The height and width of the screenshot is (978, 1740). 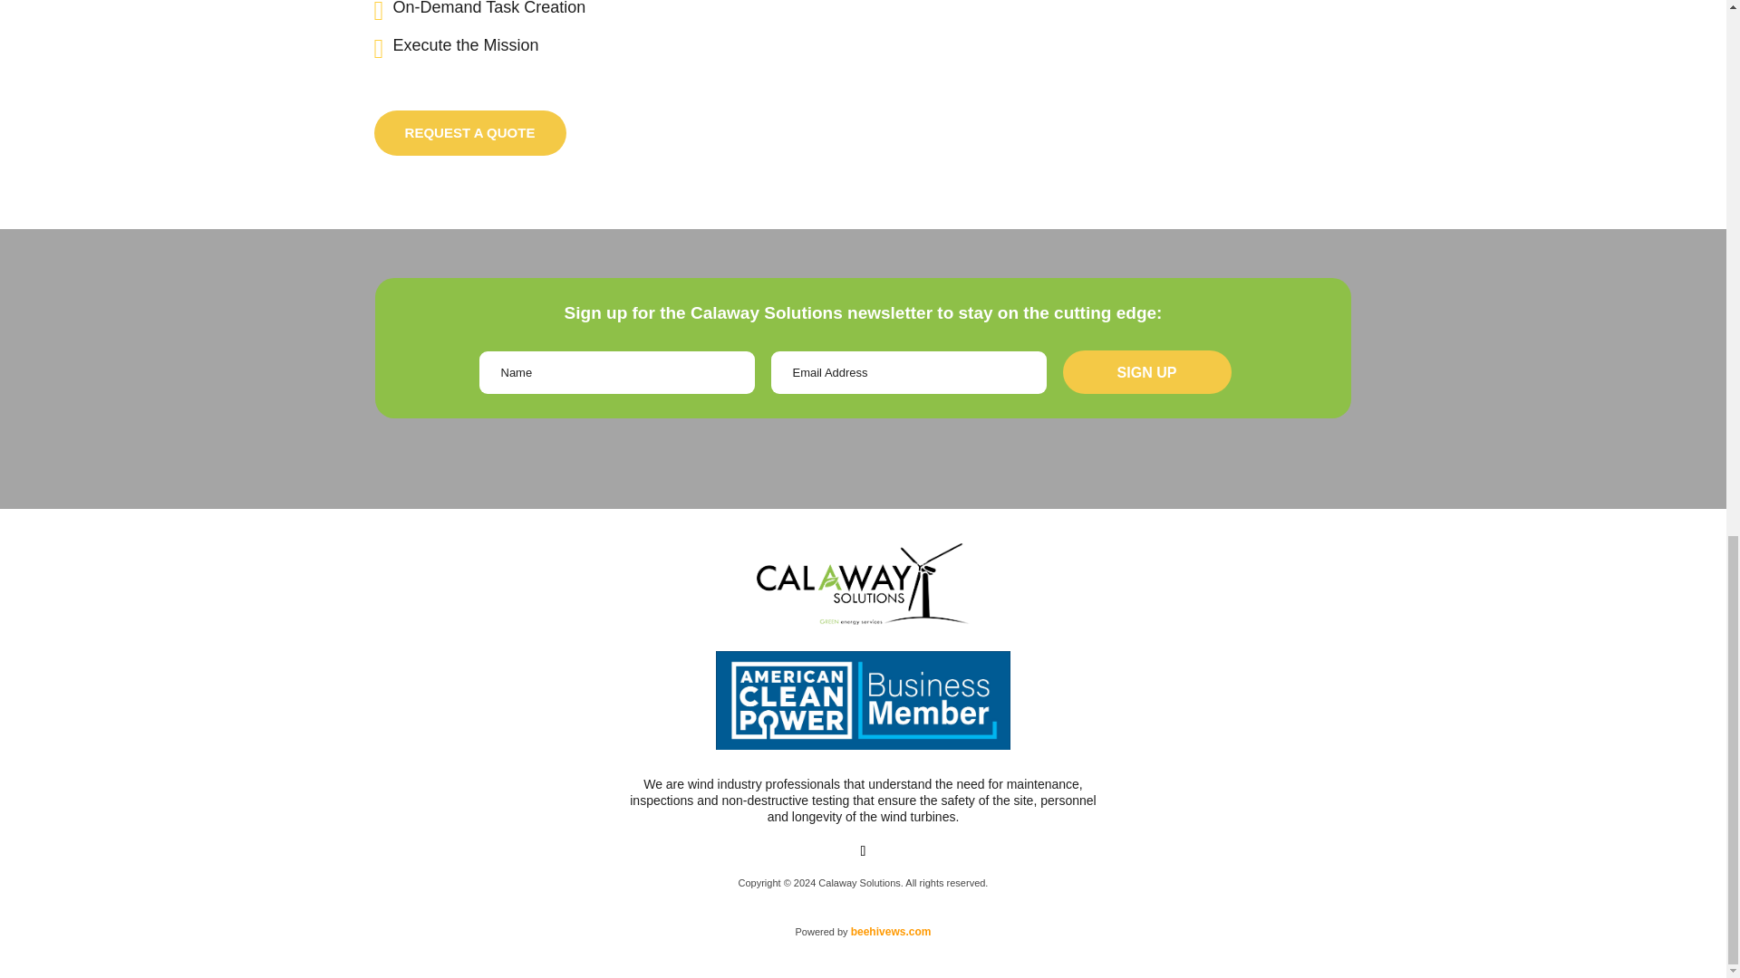 I want to click on REQUEST A QUOTE, so click(x=469, y=132).